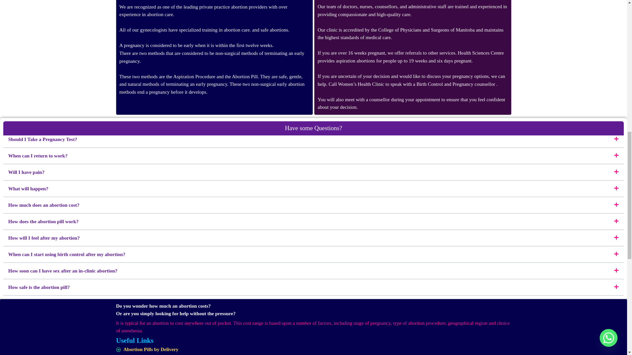  I want to click on How does the abortion pill work?, so click(43, 222).